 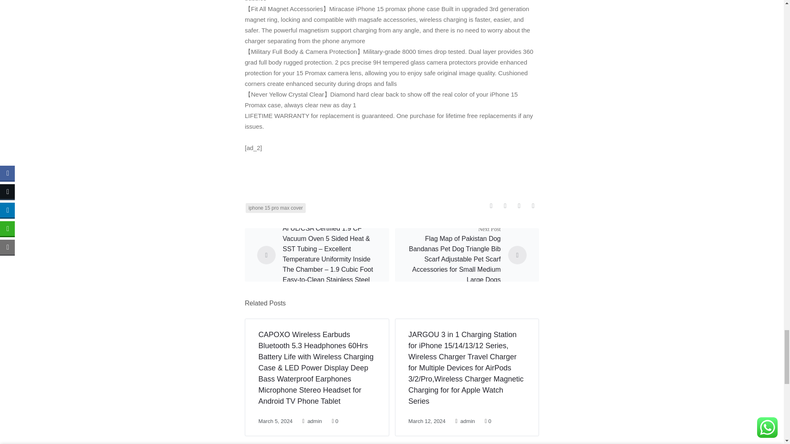 I want to click on Older Posts, so click(x=330, y=259).